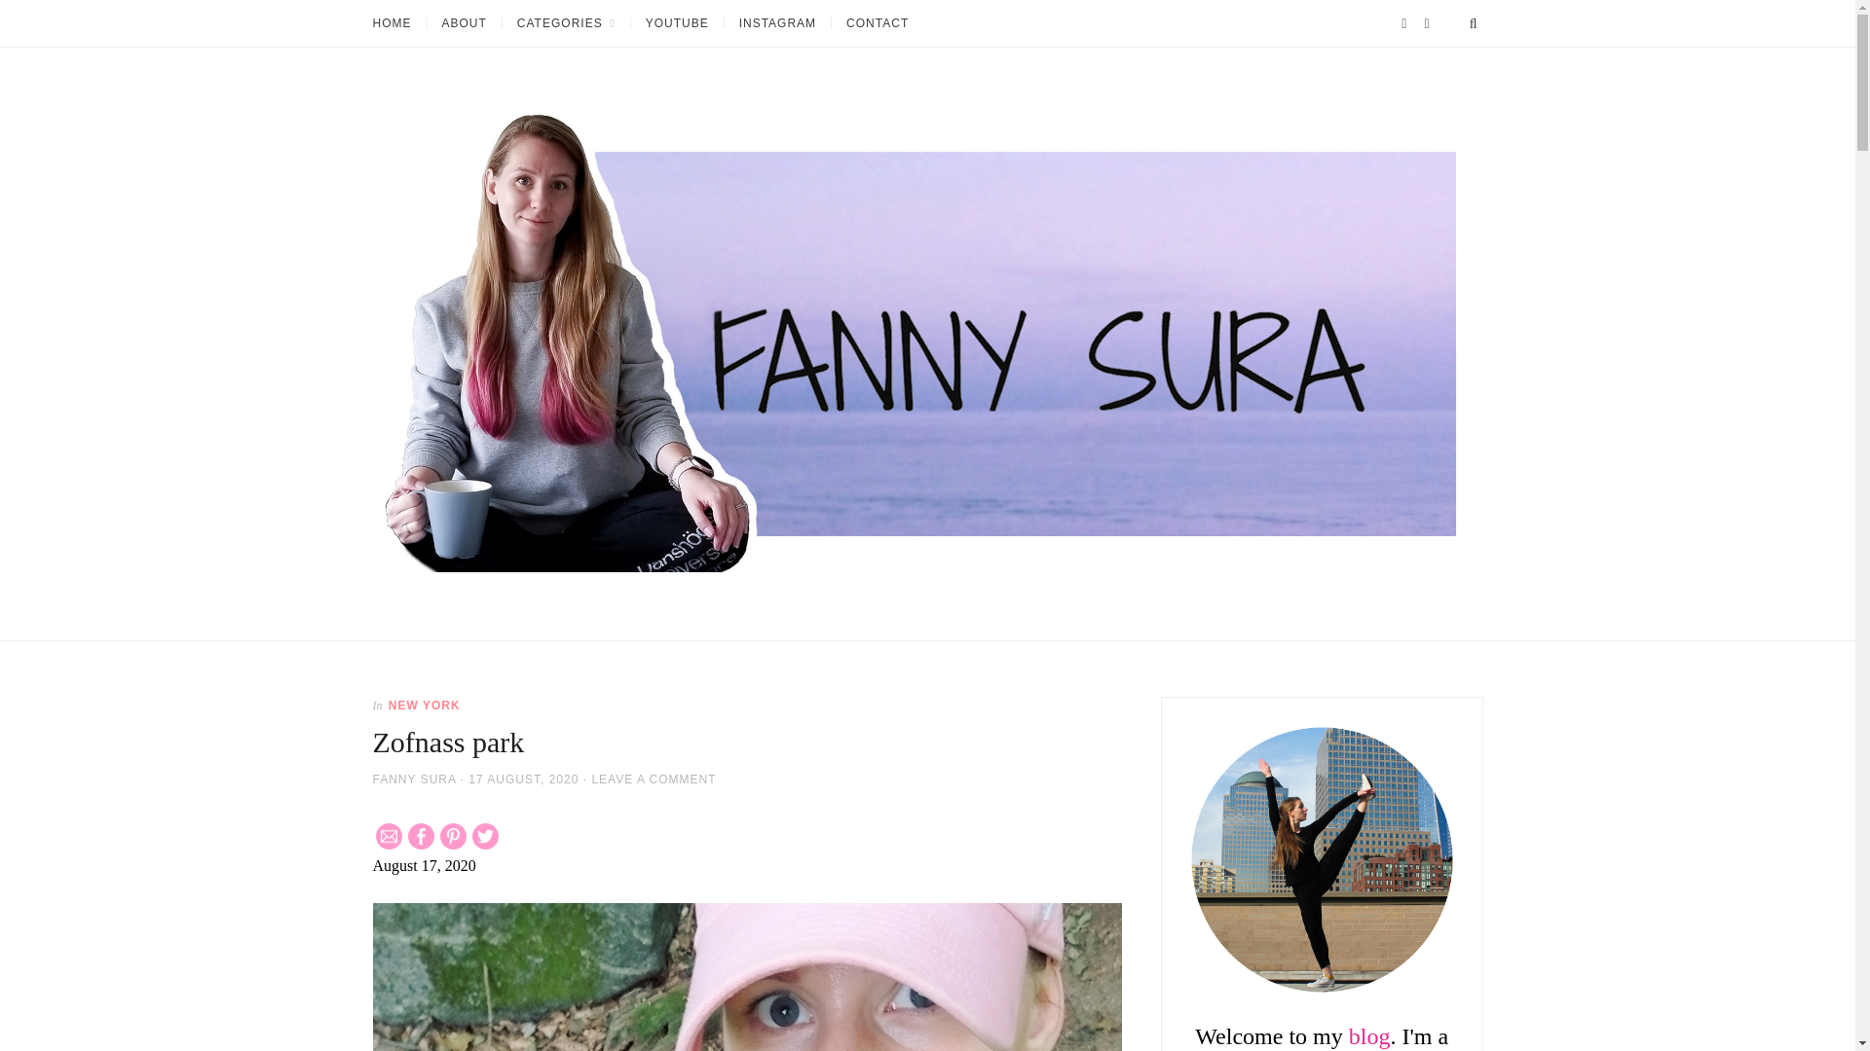  I want to click on ABOUT, so click(464, 23).